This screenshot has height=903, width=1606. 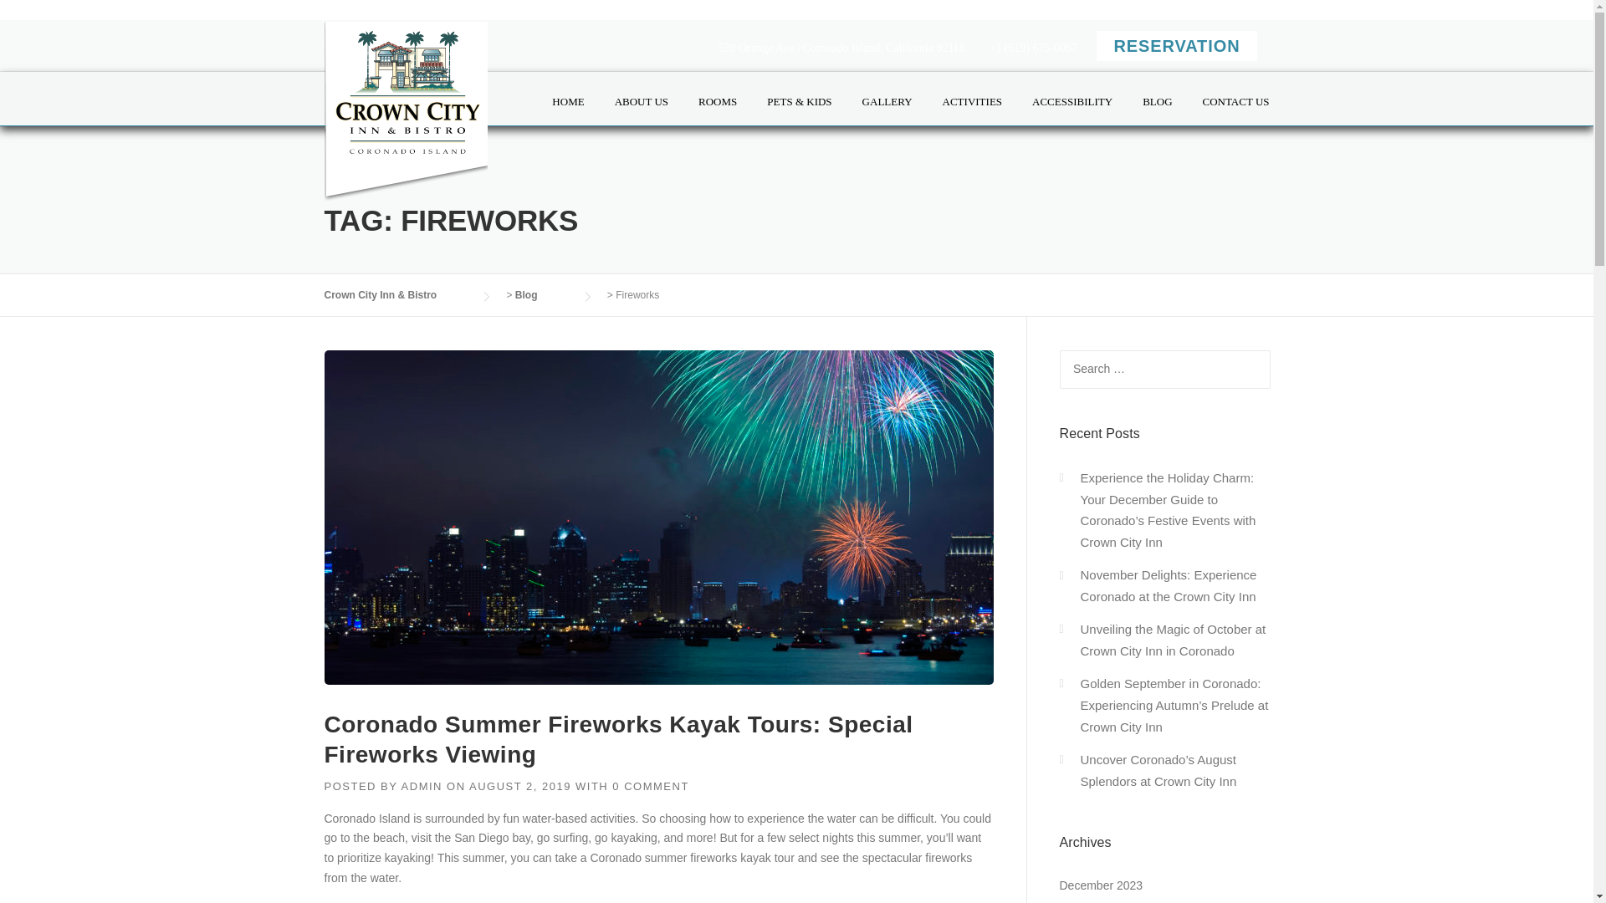 What do you see at coordinates (422, 786) in the screenshot?
I see `ADMIN` at bounding box center [422, 786].